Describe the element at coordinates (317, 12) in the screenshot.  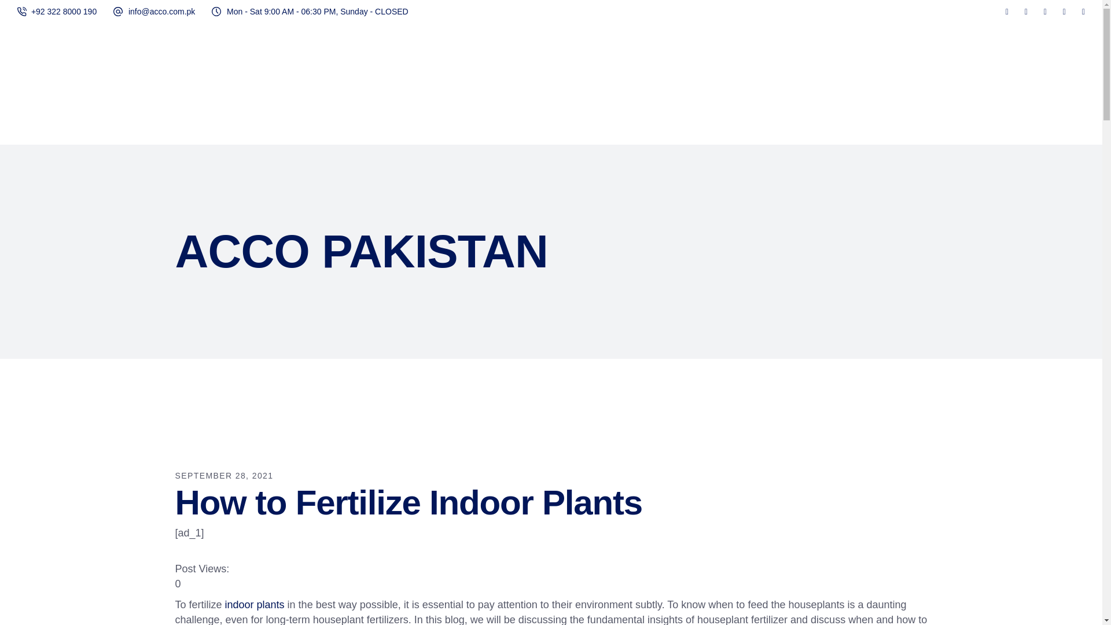
I see `Mon - Sat 9:00 AM - 06:30 PM, Sunday - CLOSED` at that location.